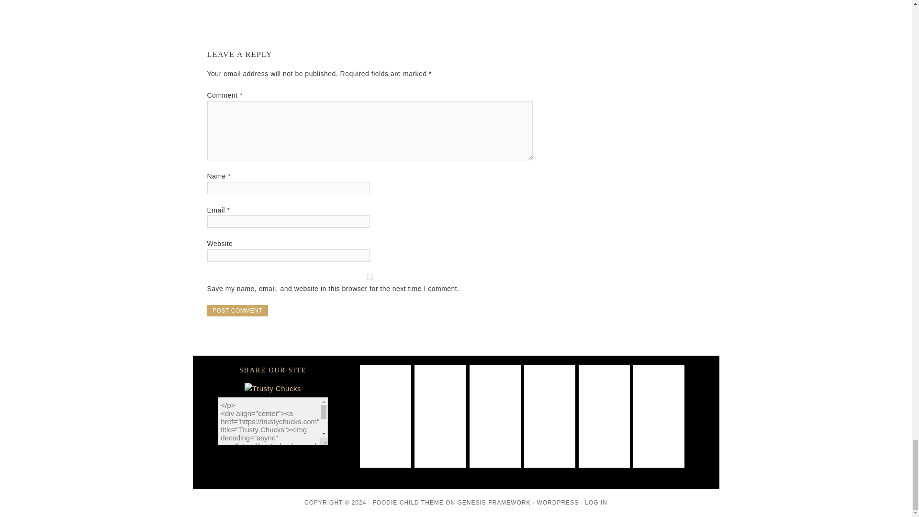  What do you see at coordinates (659, 390) in the screenshot?
I see `humble, quiet, and meek` at bounding box center [659, 390].